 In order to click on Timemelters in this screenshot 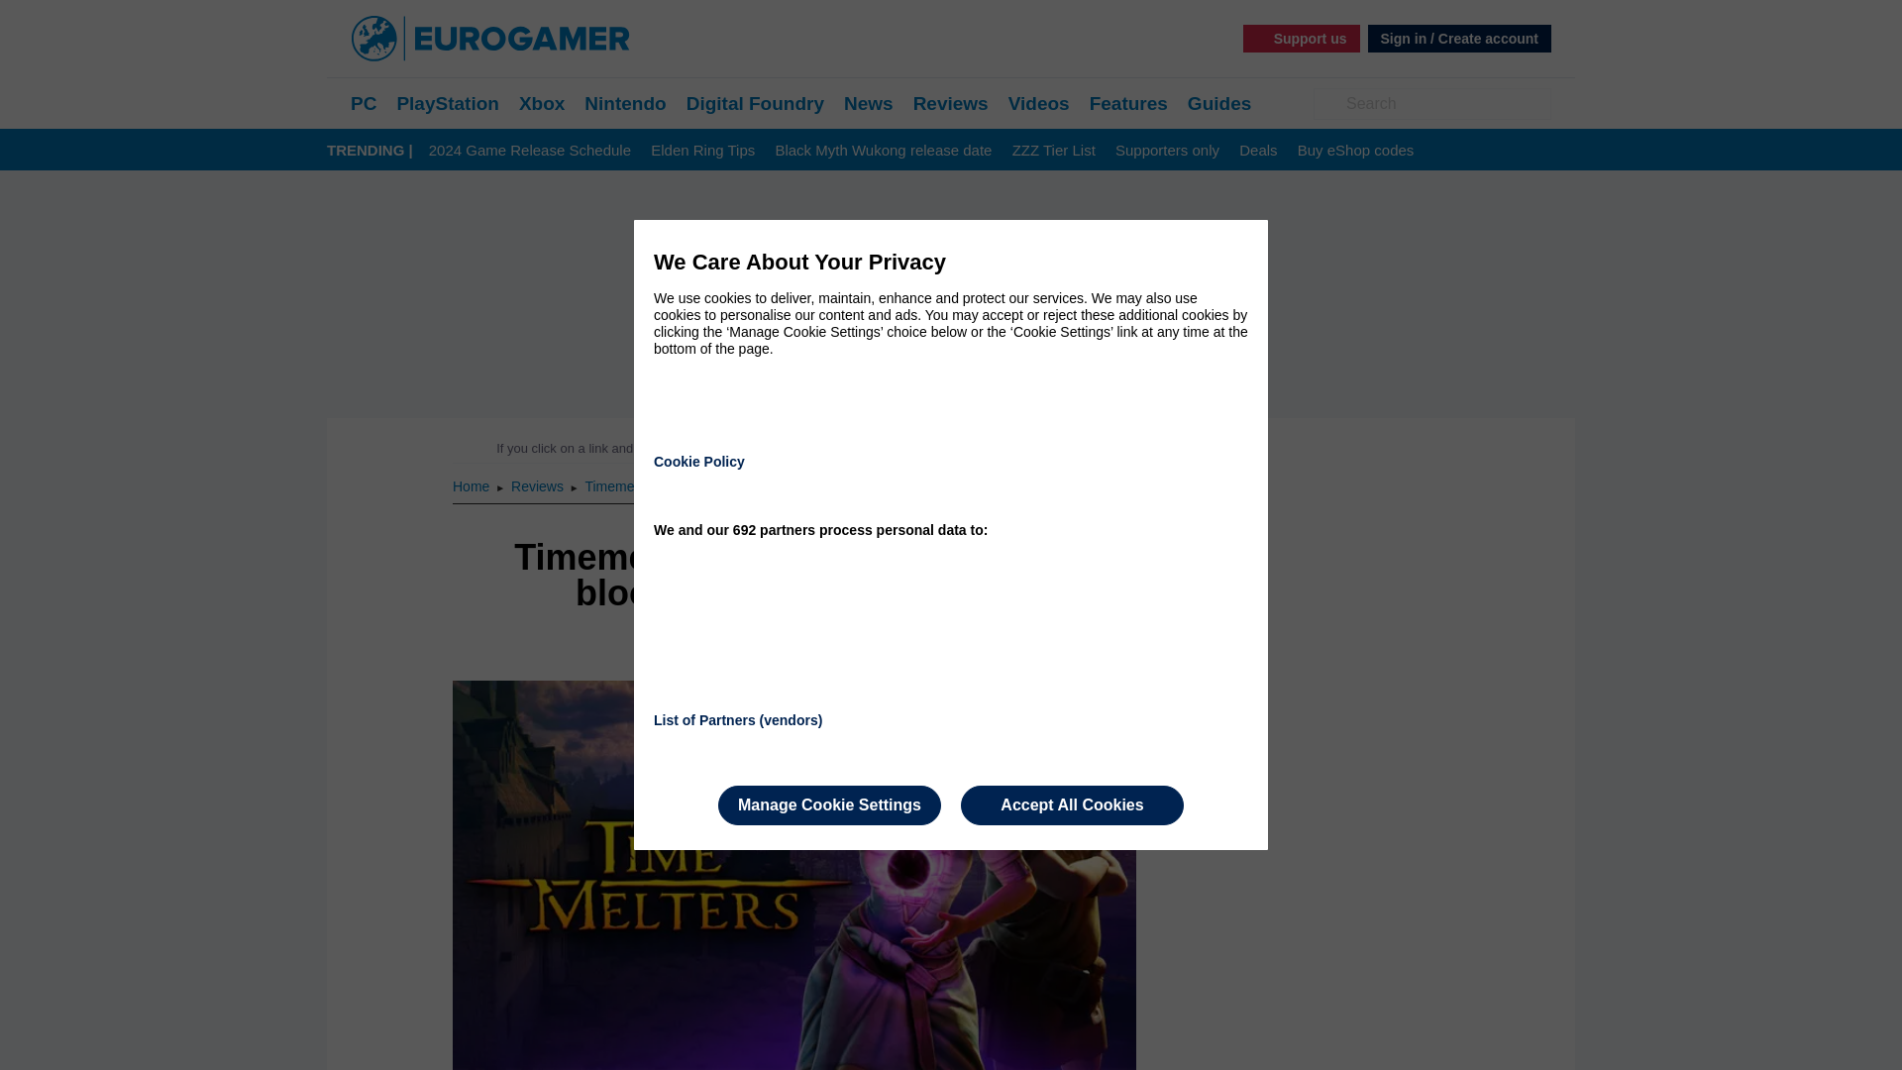, I will do `click(622, 485)`.